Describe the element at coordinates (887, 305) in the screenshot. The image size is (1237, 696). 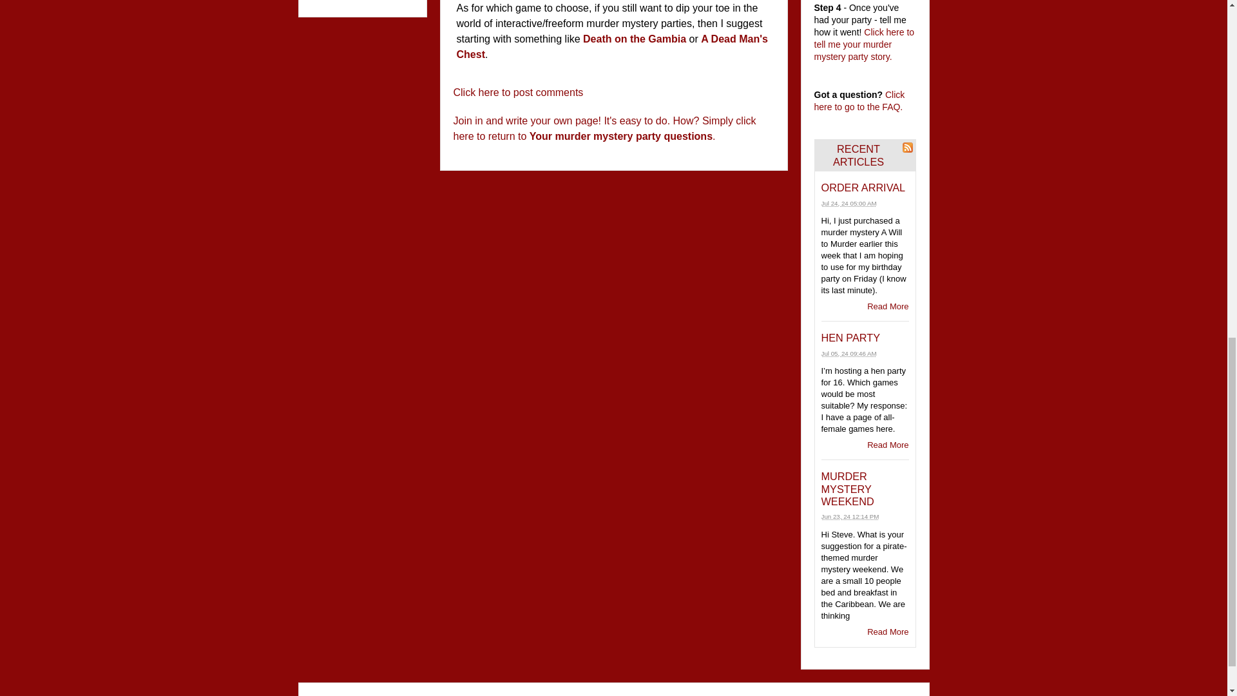
I see `Read More` at that location.